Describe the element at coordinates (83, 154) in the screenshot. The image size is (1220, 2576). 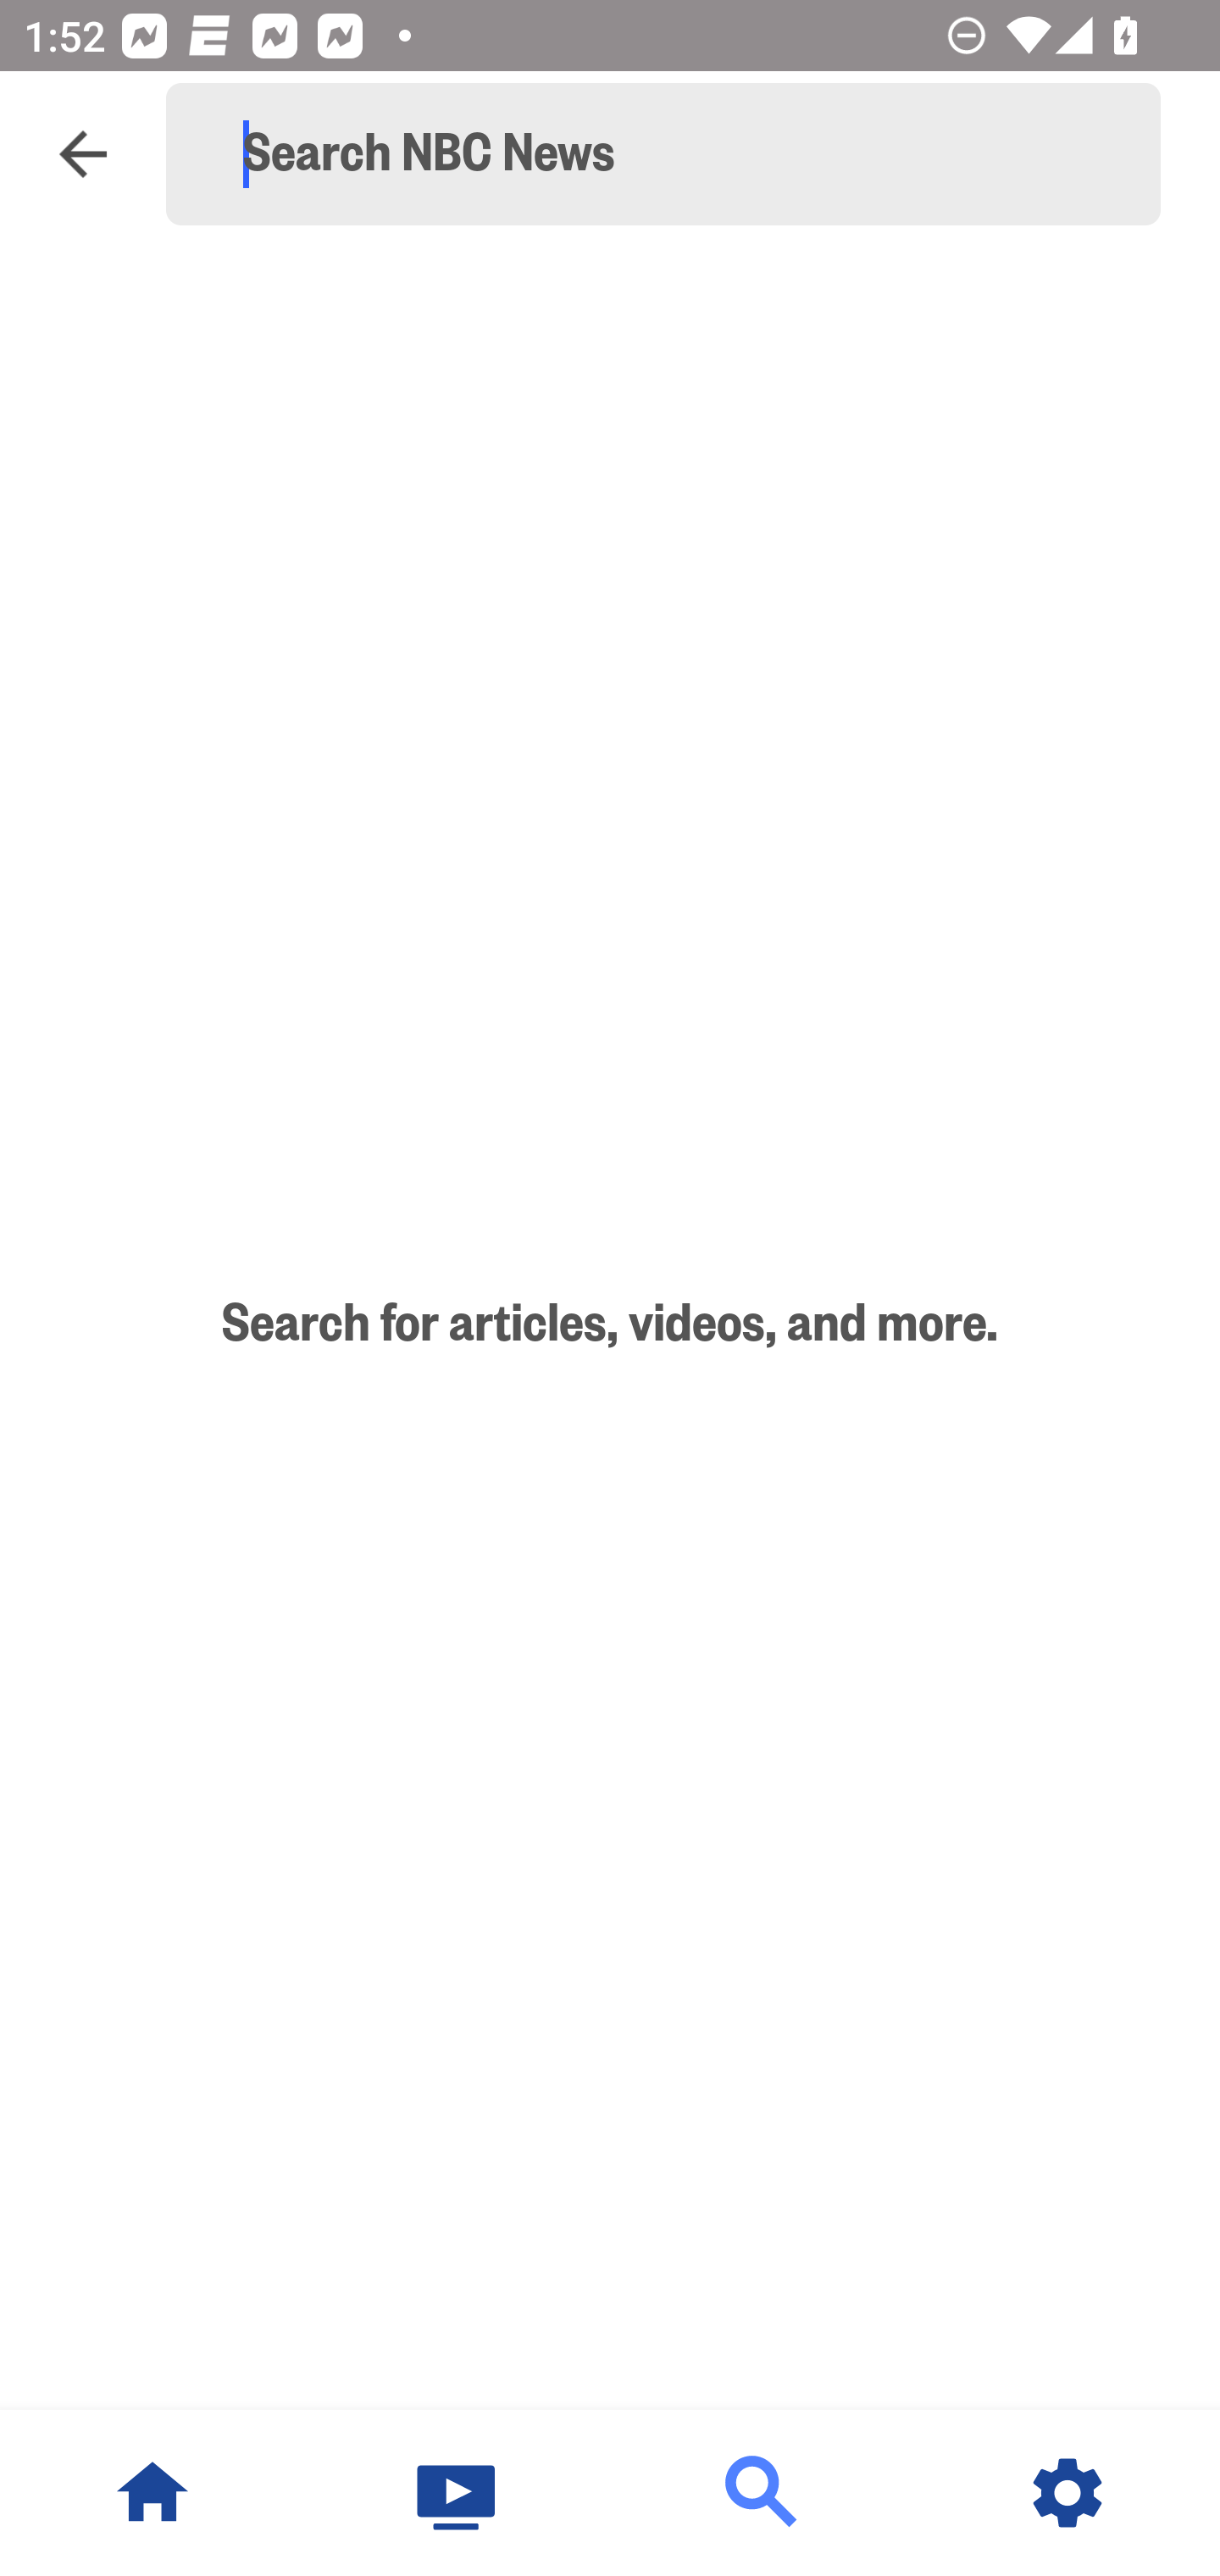
I see `Navigate up` at that location.